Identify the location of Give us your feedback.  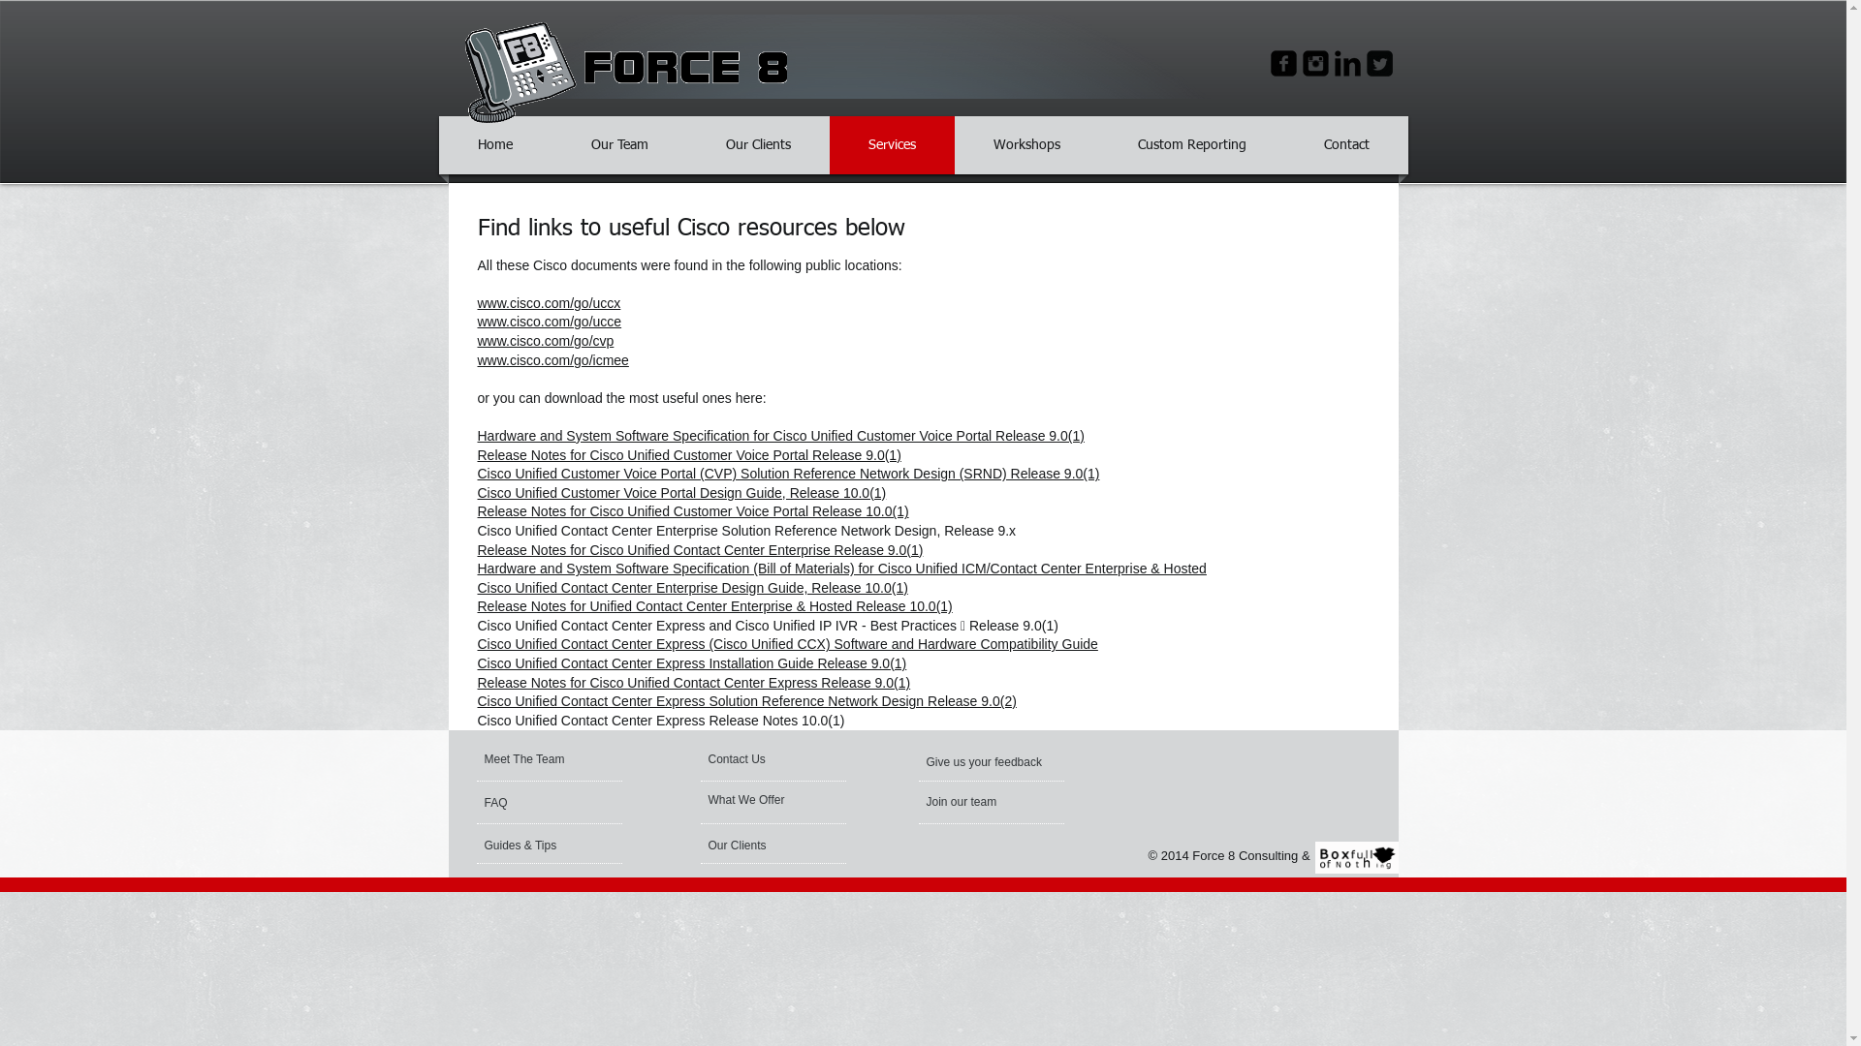
(987, 762).